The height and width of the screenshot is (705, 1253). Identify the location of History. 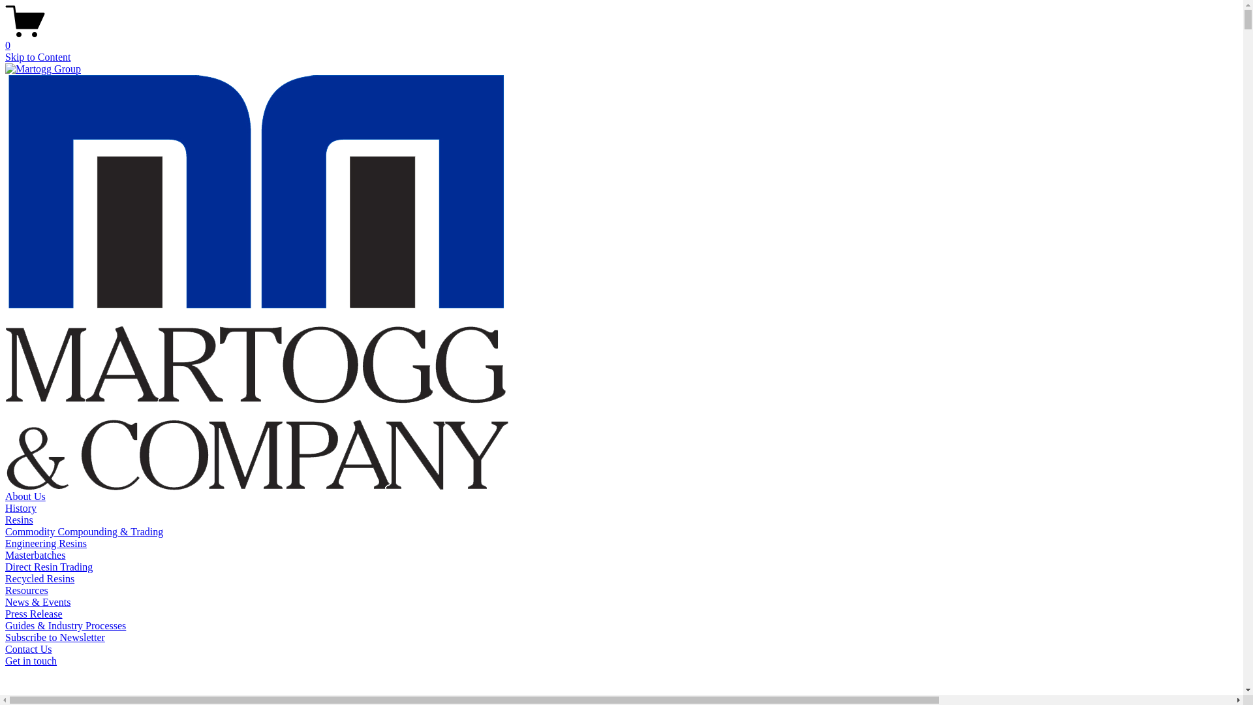
(21, 508).